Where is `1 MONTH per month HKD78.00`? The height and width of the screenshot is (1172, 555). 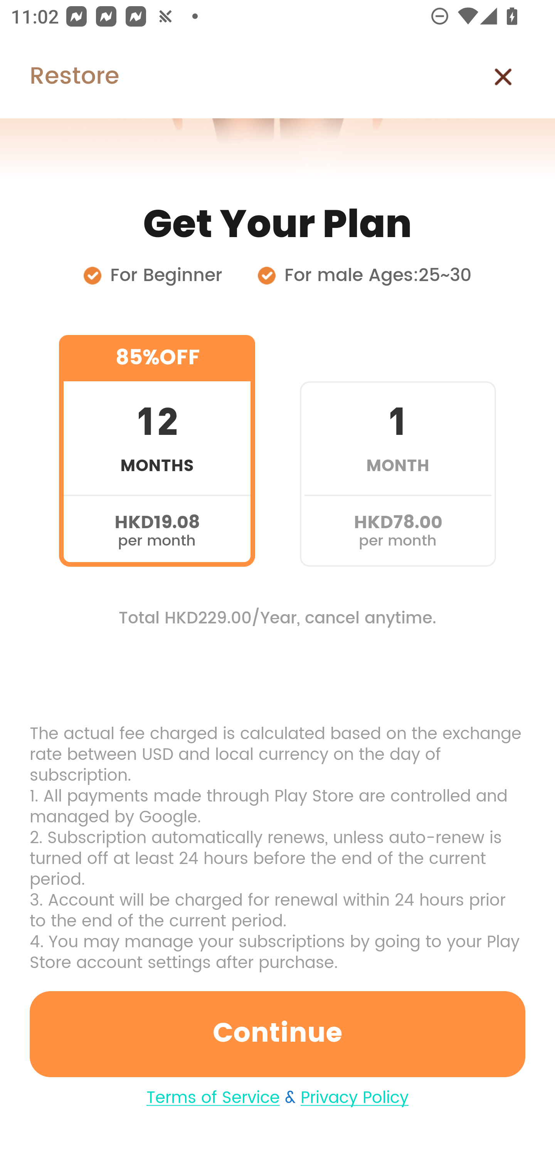
1 MONTH per month HKD78.00 is located at coordinates (398, 451).